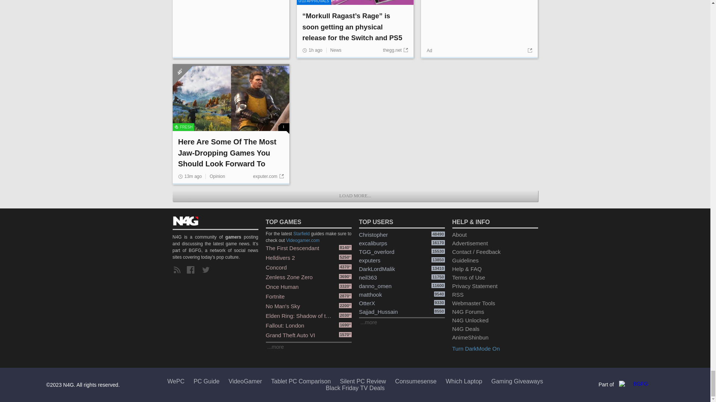 This screenshot has width=716, height=402. What do you see at coordinates (529, 50) in the screenshot?
I see `Go to source` at bounding box center [529, 50].